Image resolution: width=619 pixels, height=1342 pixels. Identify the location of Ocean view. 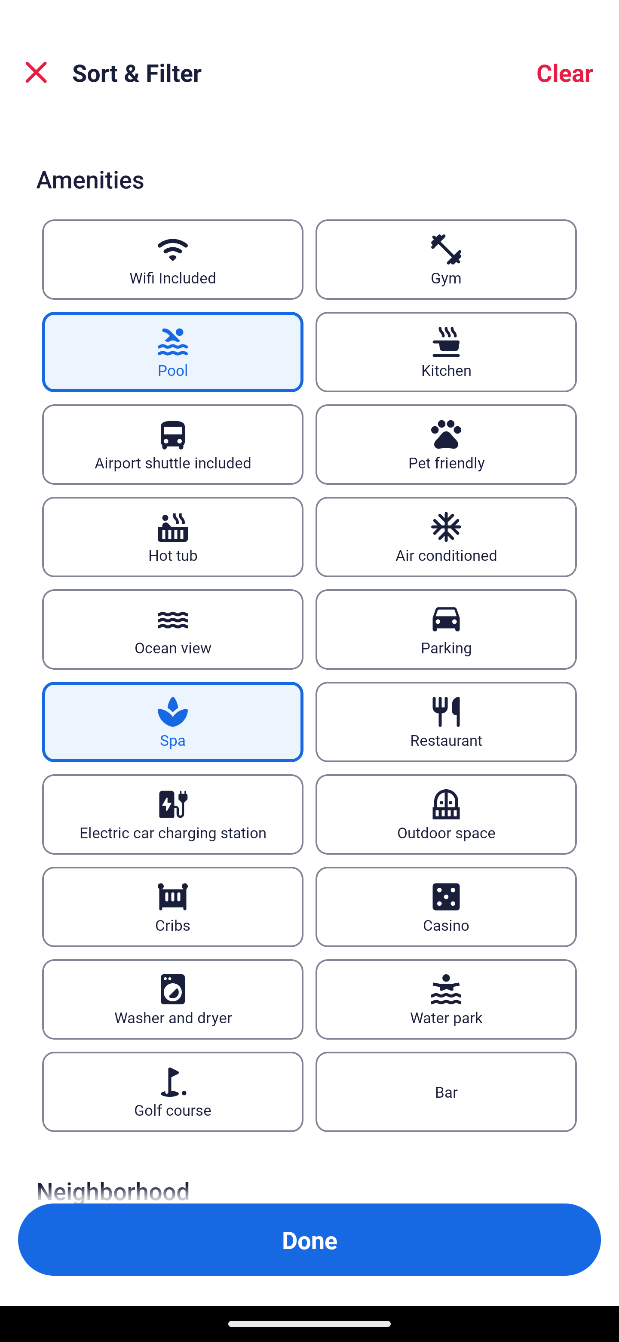
(172, 629).